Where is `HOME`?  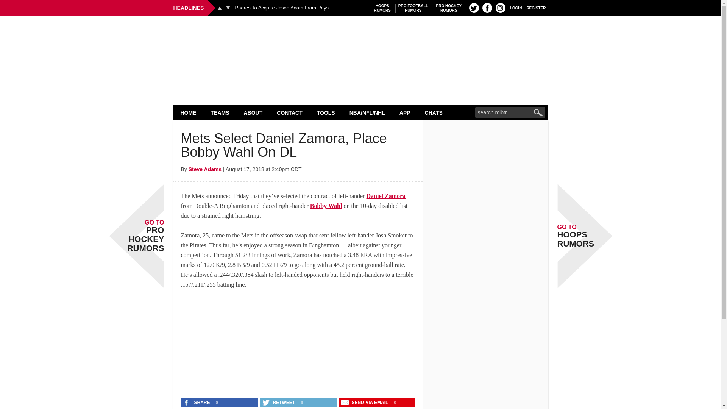 HOME is located at coordinates (189, 112).